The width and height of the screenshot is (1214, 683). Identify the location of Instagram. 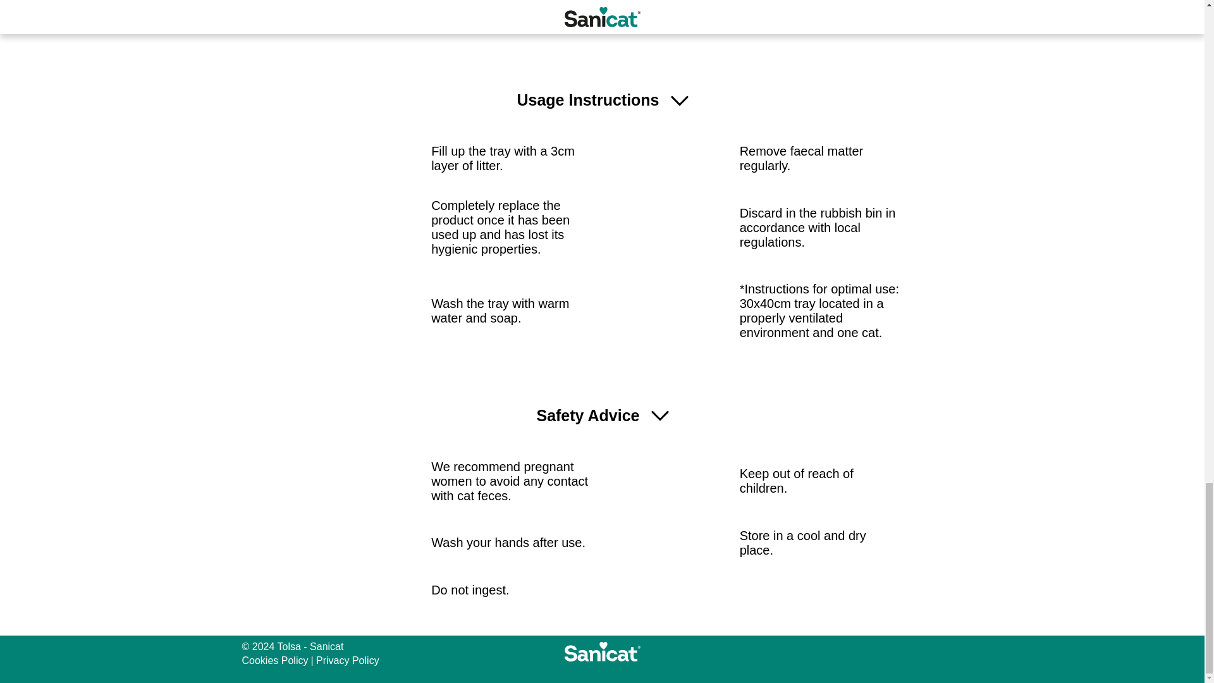
(955, 652).